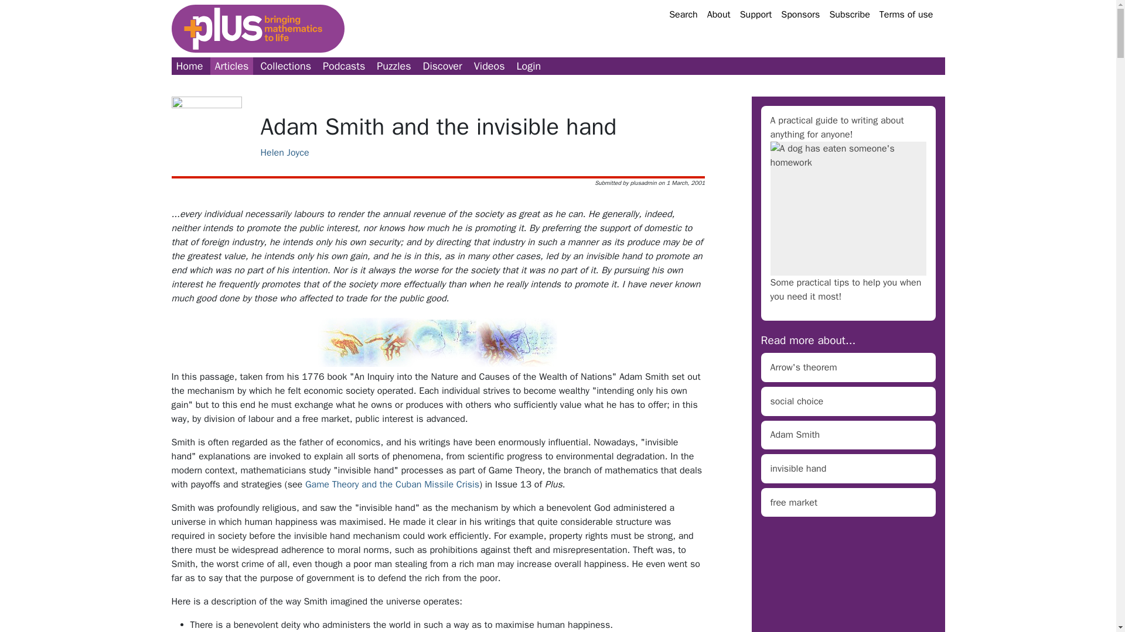 The image size is (1125, 632). What do you see at coordinates (438, 153) in the screenshot?
I see `Helen Joyce` at bounding box center [438, 153].